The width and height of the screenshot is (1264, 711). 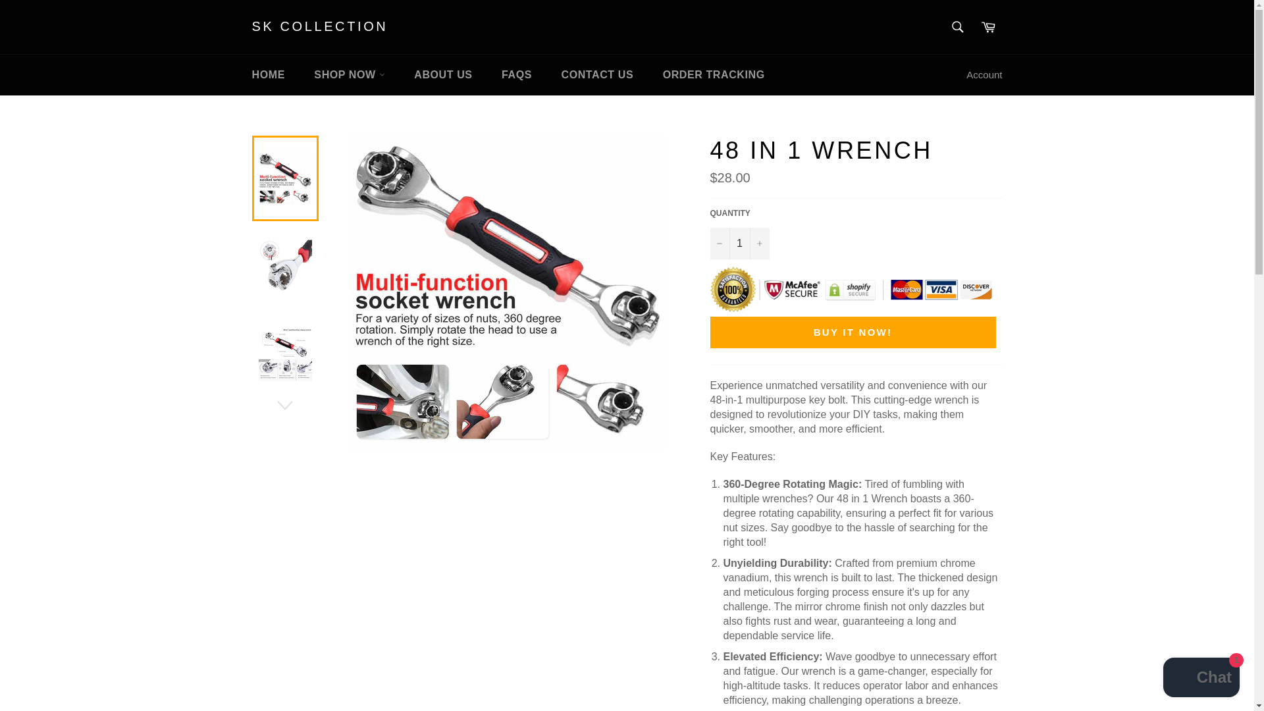 What do you see at coordinates (349, 75) in the screenshot?
I see `SHOP NOW` at bounding box center [349, 75].